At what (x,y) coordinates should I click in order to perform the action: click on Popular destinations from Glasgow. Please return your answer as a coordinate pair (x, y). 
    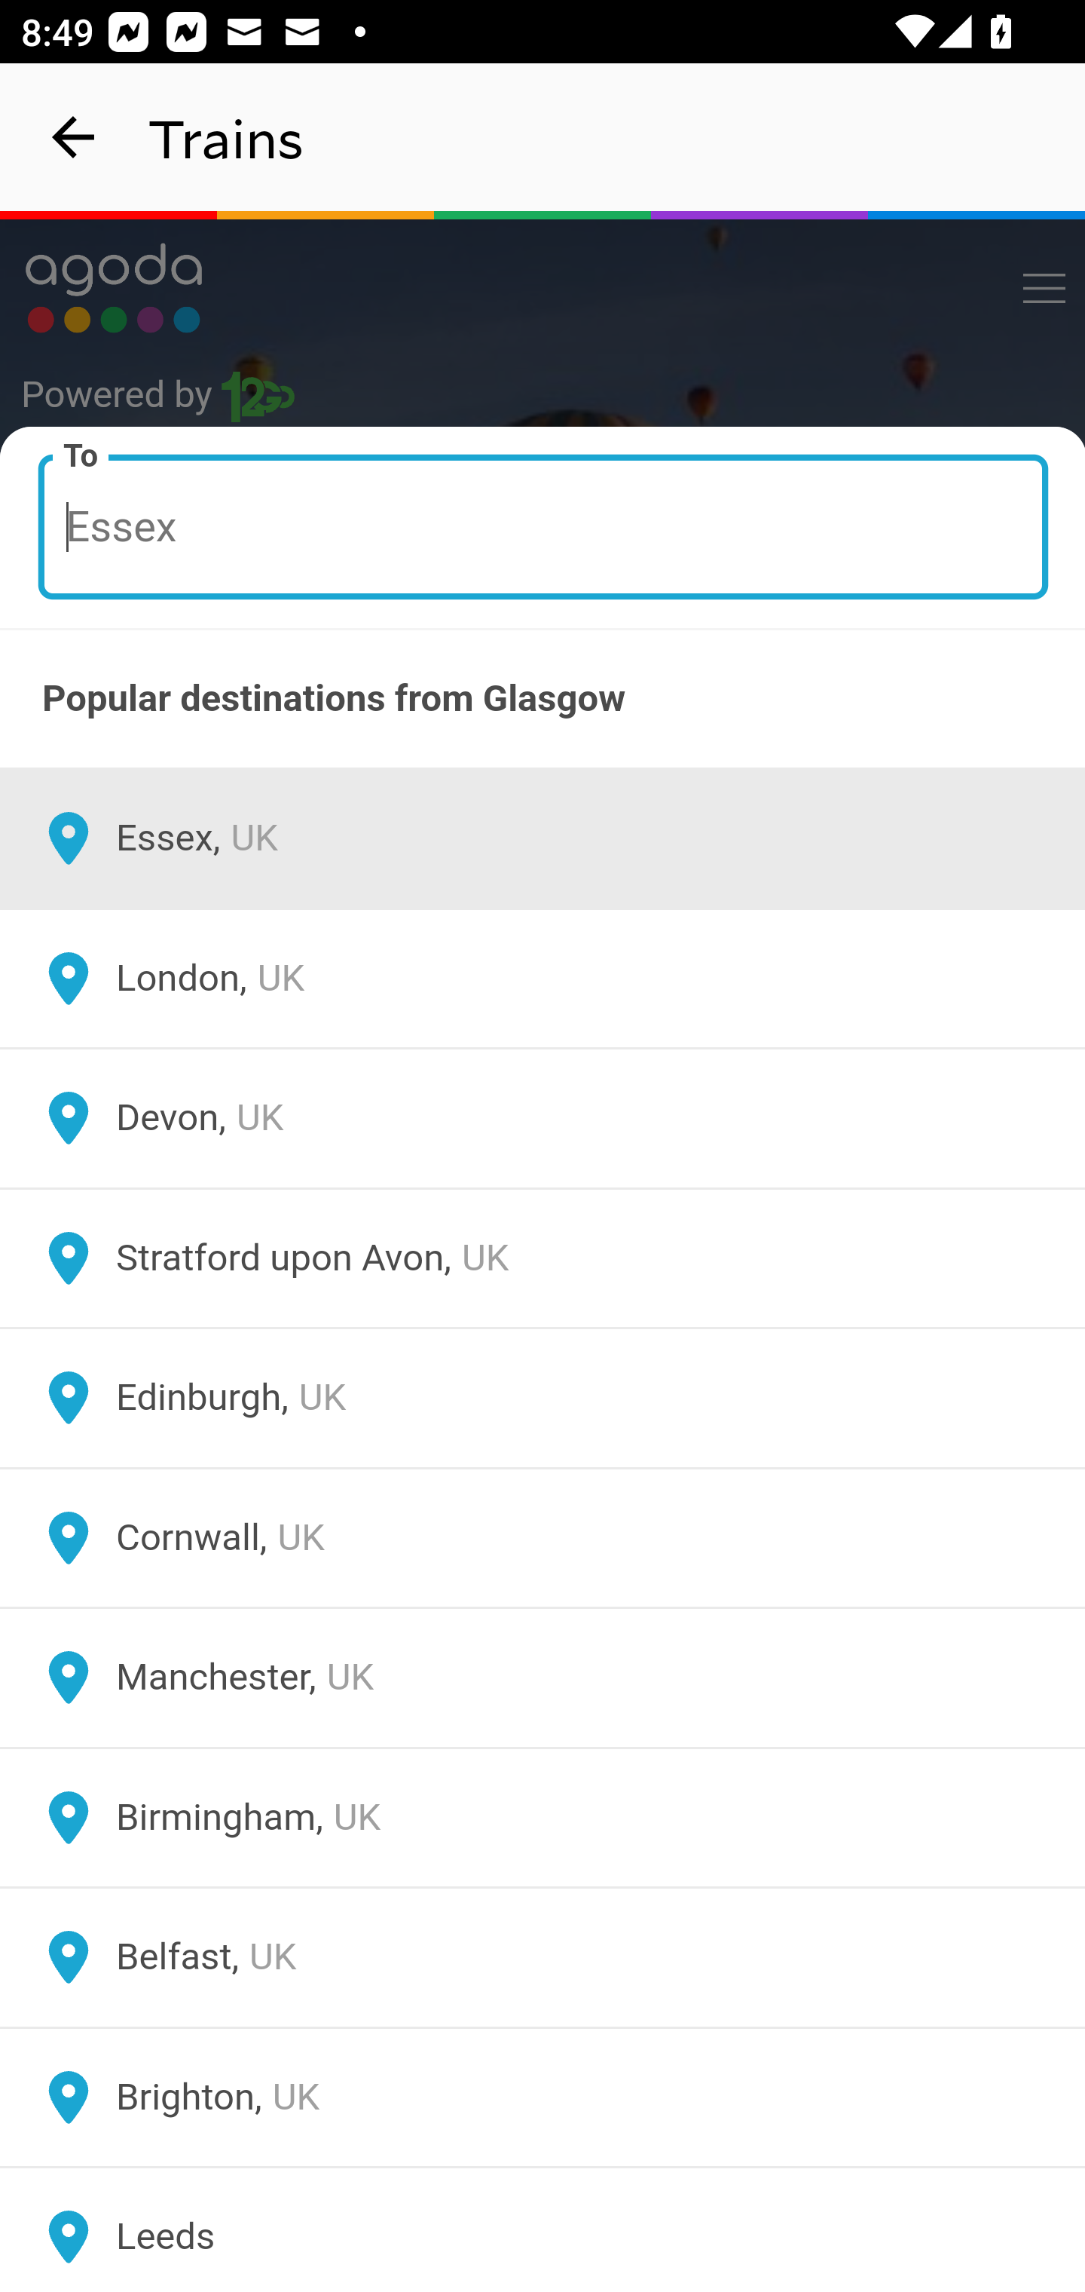
    Looking at the image, I should click on (542, 698).